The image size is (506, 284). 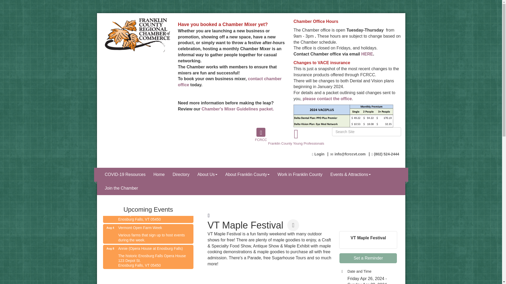 What do you see at coordinates (261, 132) in the screenshot?
I see `FCRCC` at bounding box center [261, 132].